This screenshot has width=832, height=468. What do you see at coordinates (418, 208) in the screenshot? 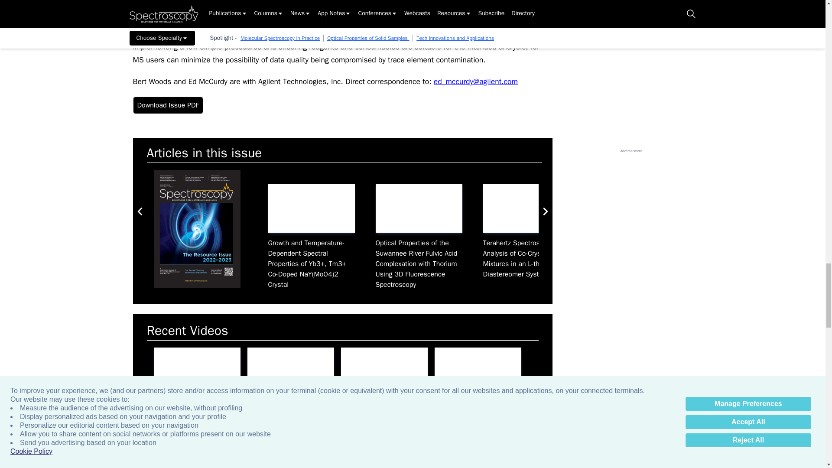
I see `Suwannee River with the sunrise` at bounding box center [418, 208].